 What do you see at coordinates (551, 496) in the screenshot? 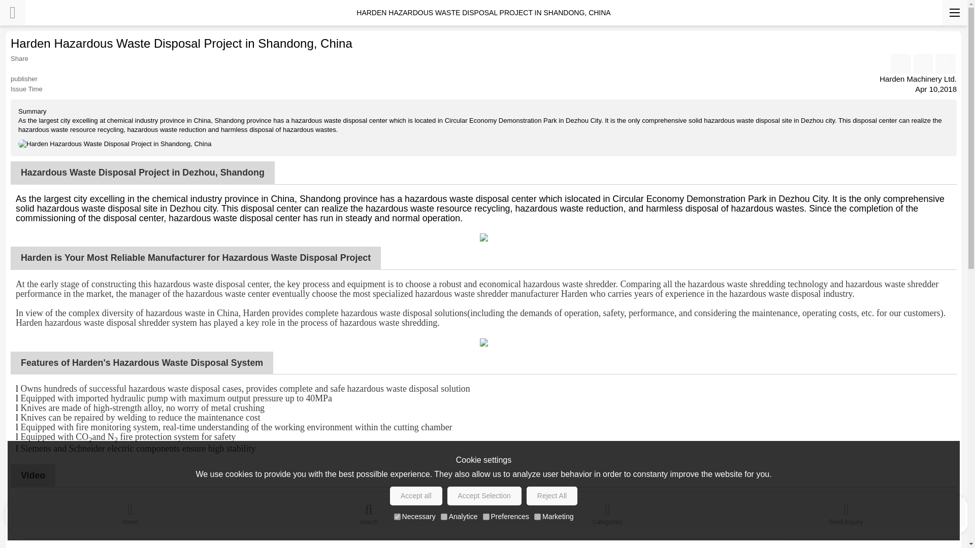
I see `Reject All` at bounding box center [551, 496].